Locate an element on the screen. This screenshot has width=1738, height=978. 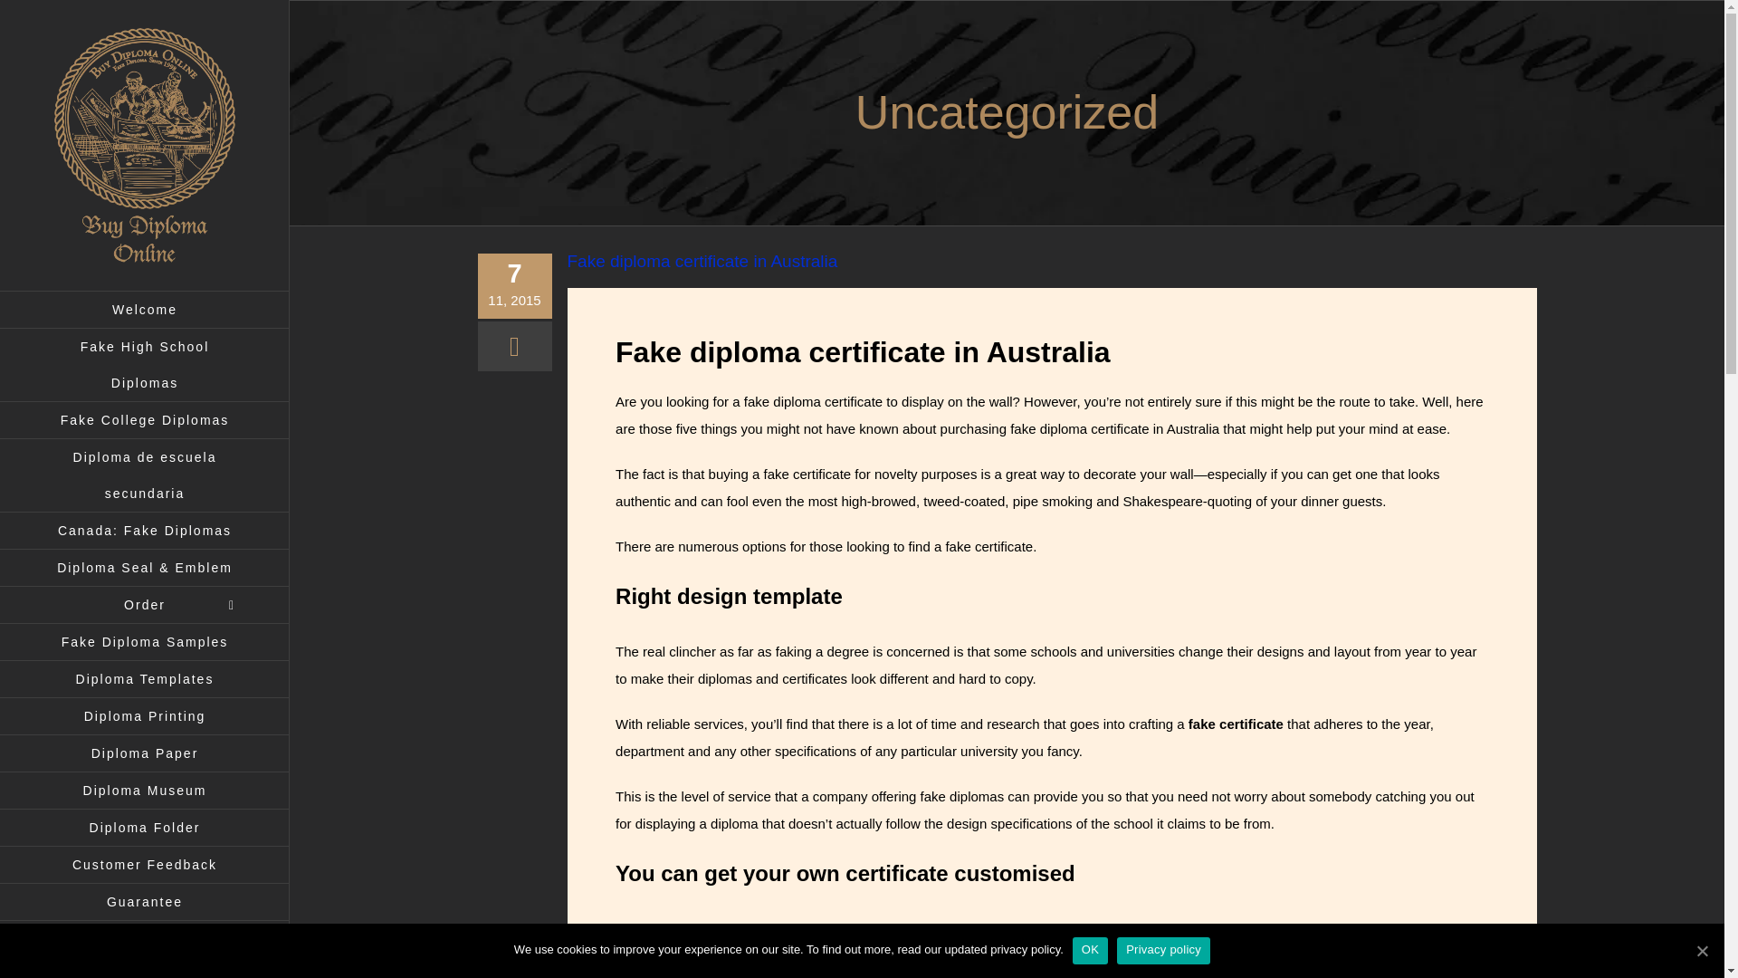
Canada: Fake Diplomas is located at coordinates (145, 531).